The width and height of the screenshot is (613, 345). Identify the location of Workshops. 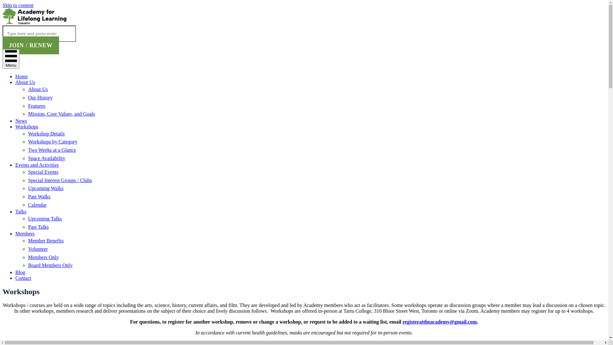
(27, 126).